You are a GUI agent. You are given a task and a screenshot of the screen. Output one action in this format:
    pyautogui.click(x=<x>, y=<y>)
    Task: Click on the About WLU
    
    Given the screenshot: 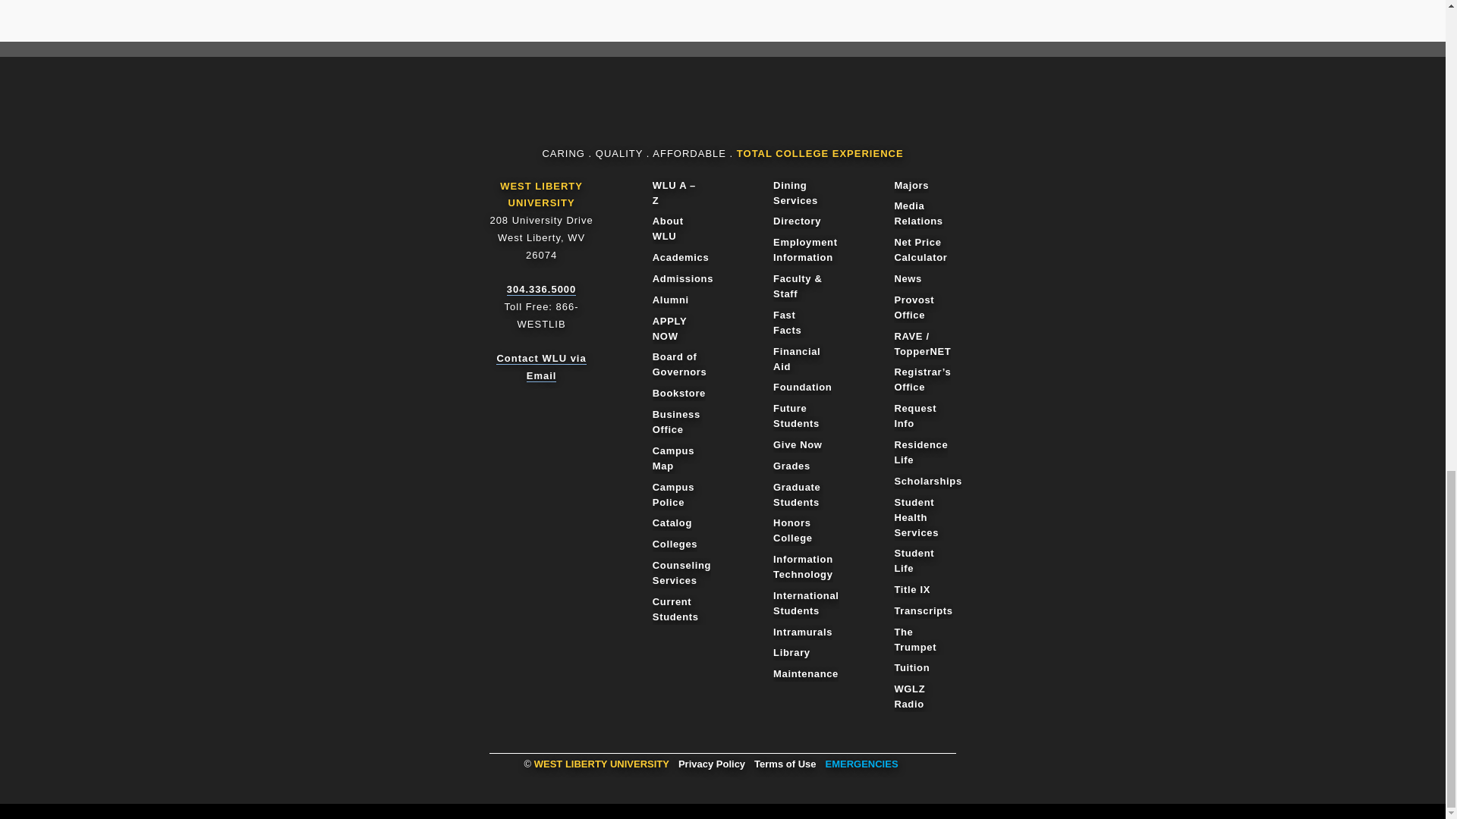 What is the action you would take?
    pyautogui.click(x=677, y=228)
    